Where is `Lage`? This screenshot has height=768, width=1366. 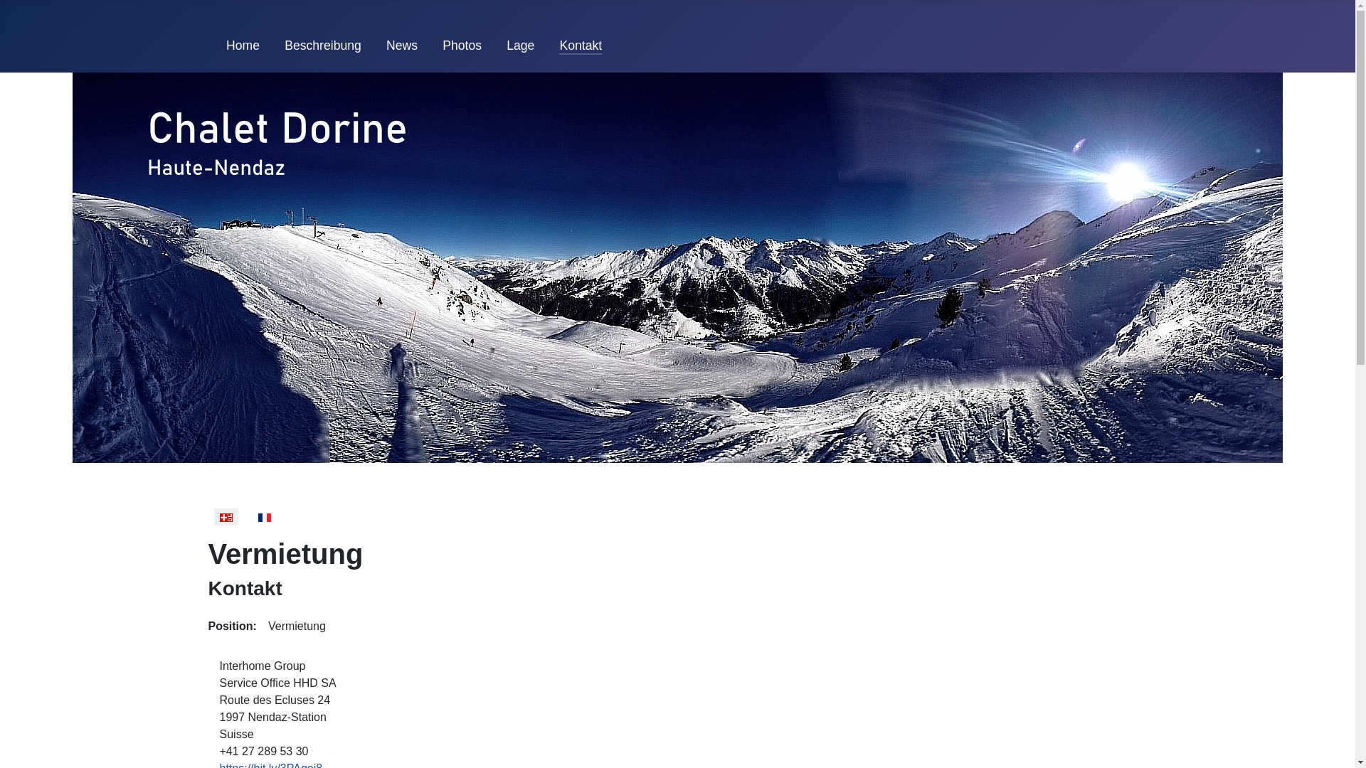
Lage is located at coordinates (521, 46).